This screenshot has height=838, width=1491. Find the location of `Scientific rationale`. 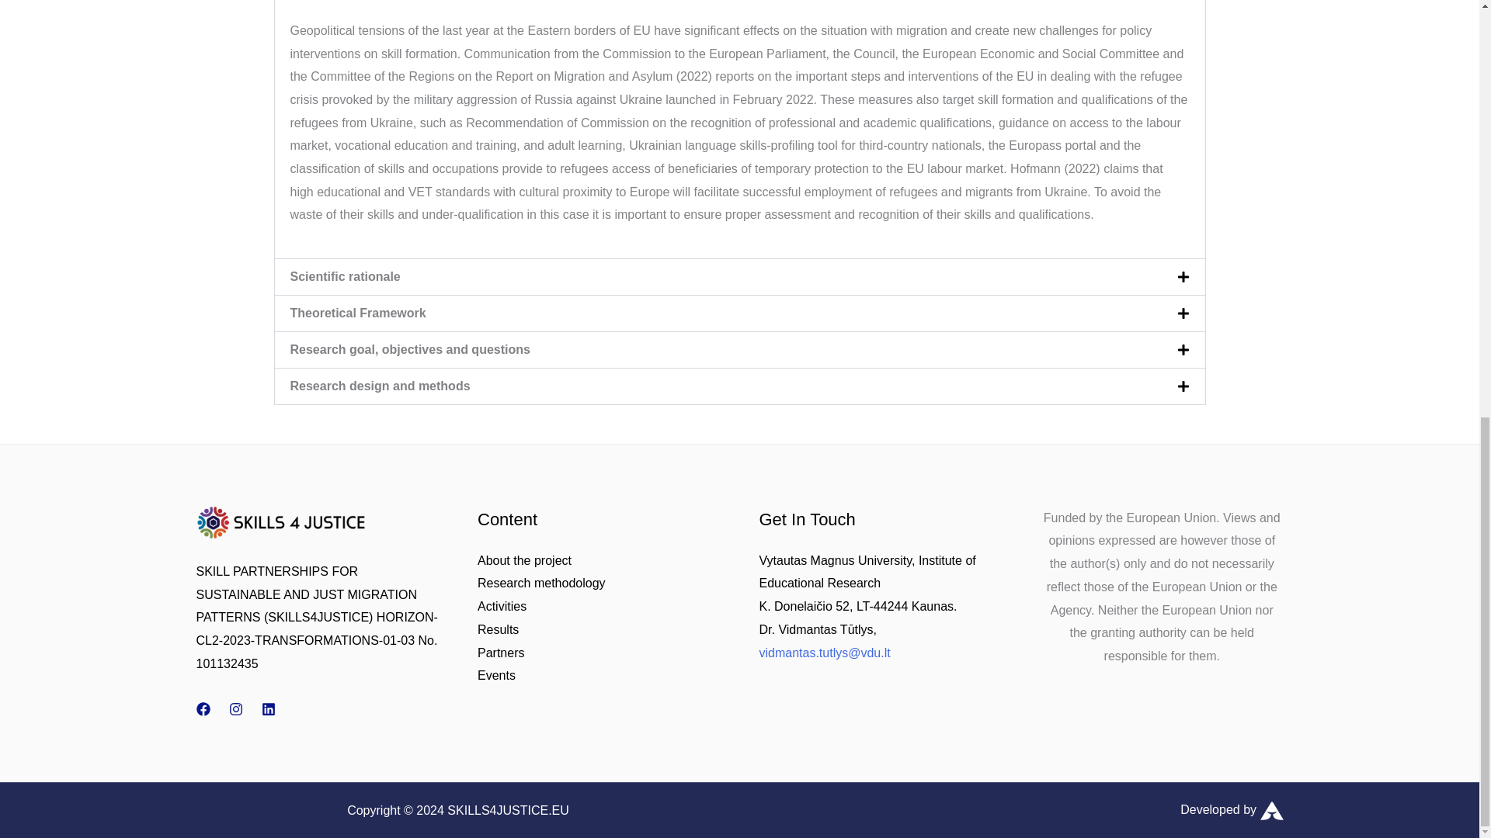

Scientific rationale is located at coordinates (346, 276).